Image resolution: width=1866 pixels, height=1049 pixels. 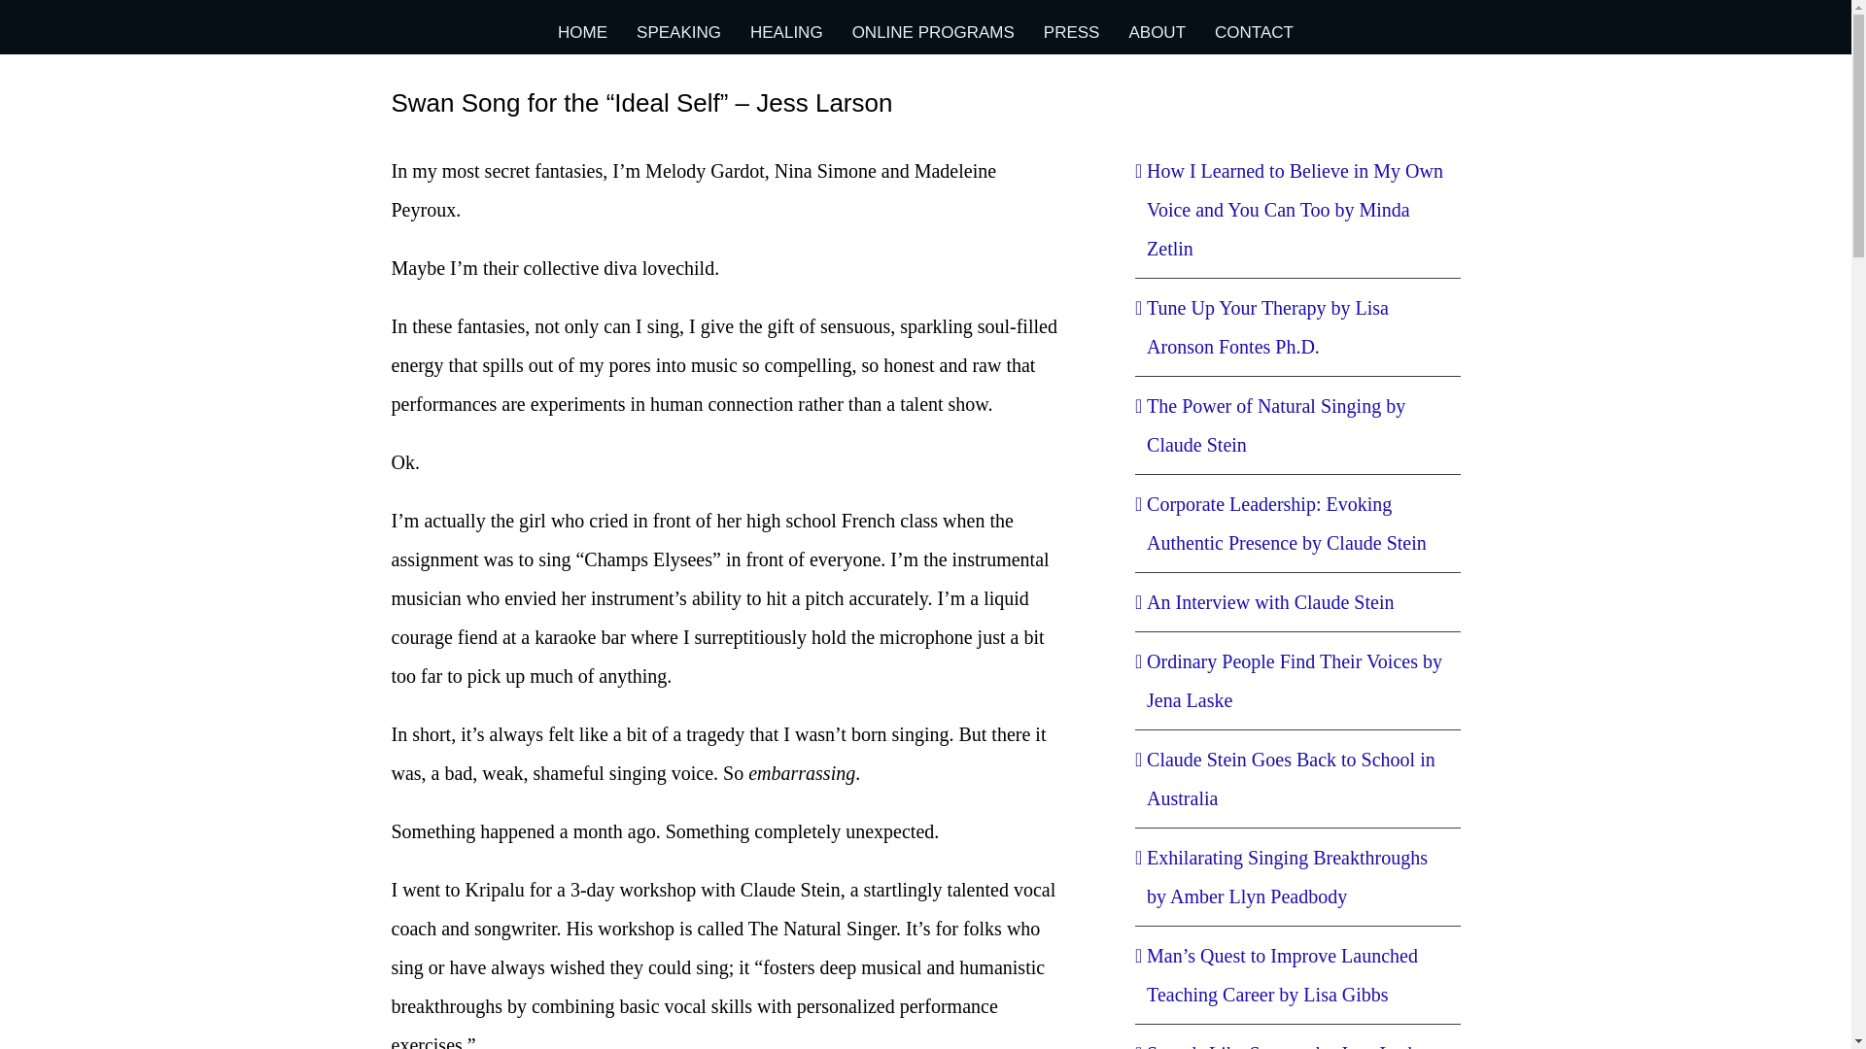 I want to click on An Interview with Claude Stein, so click(x=1270, y=602).